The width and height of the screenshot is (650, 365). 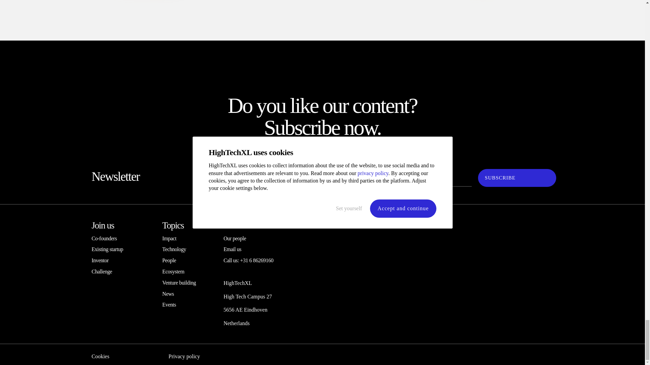 I want to click on Icon label, so click(x=124, y=255).